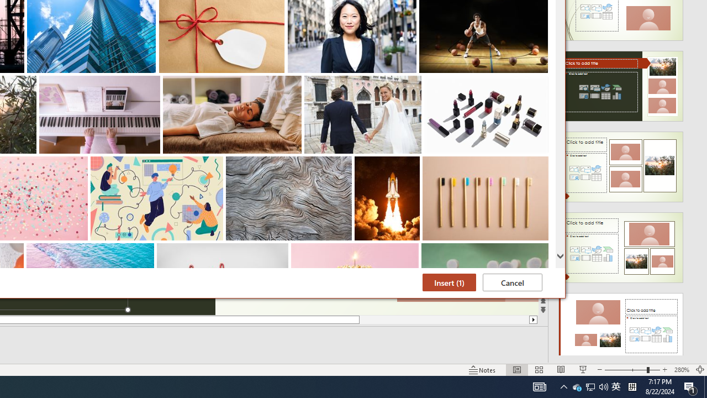 Image resolution: width=707 pixels, height=398 pixels. I want to click on Zoom 280%, so click(682, 369).